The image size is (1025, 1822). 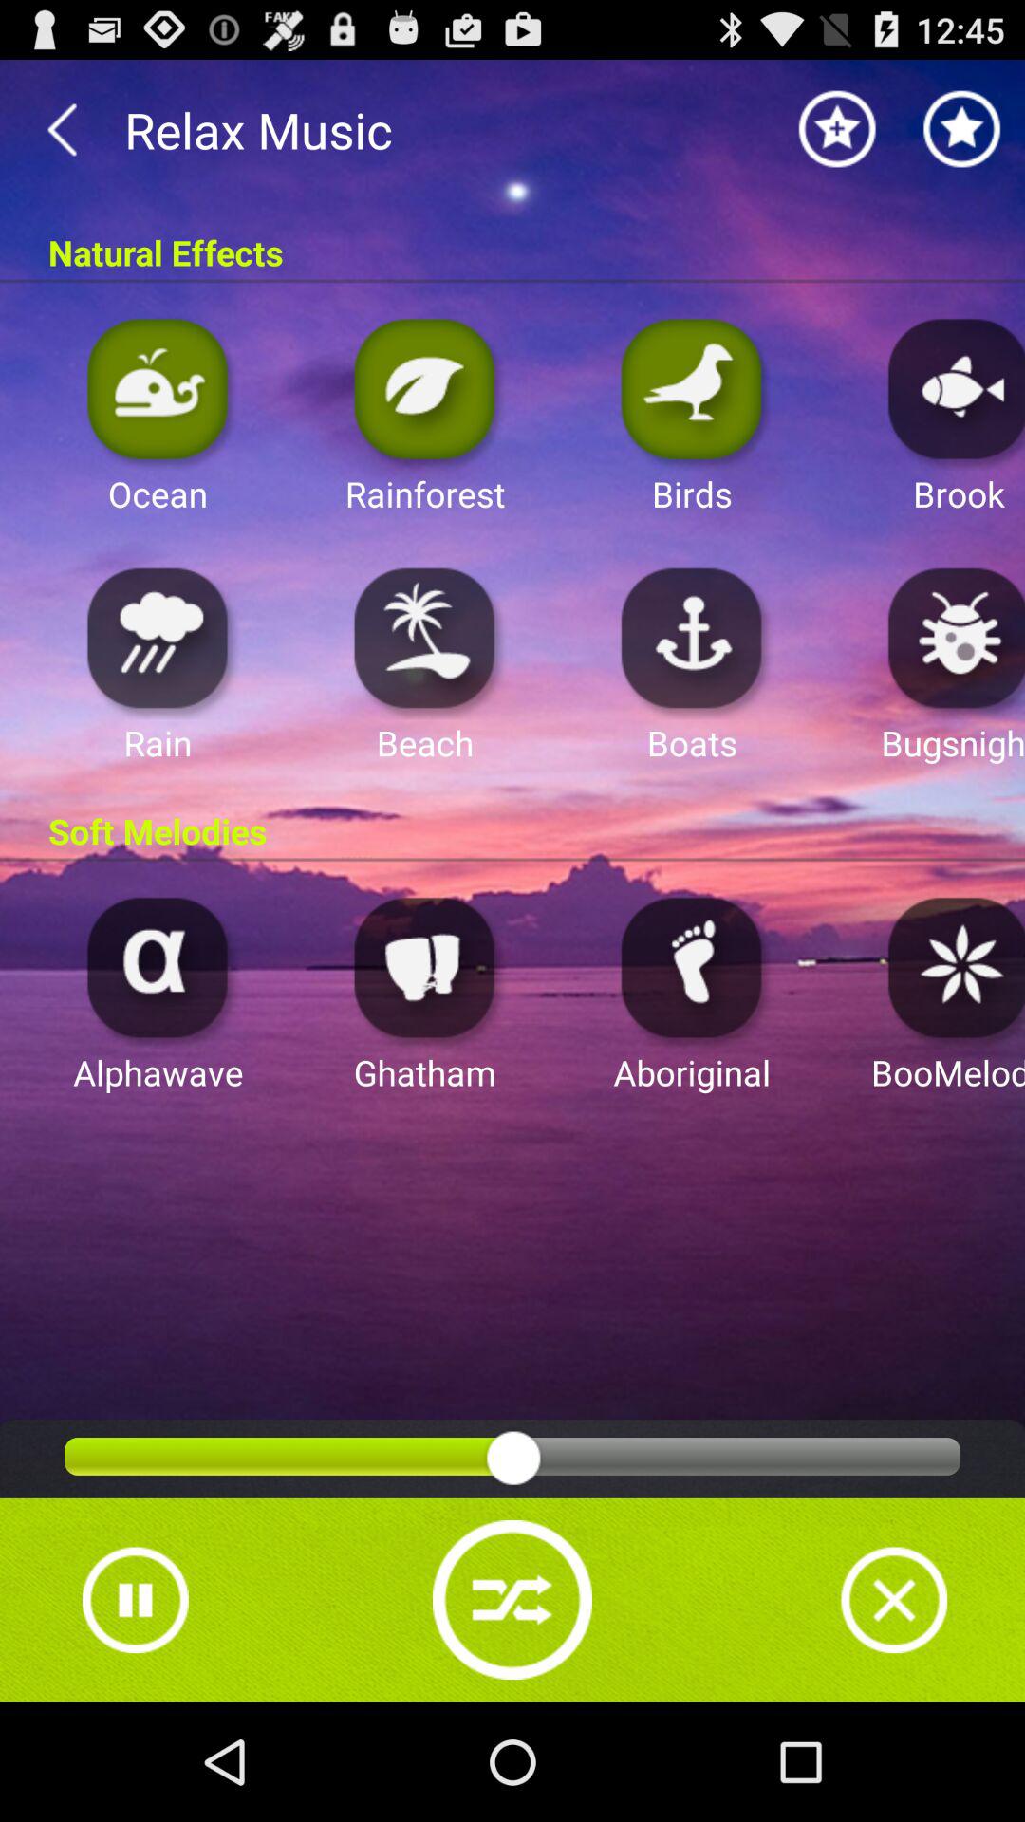 What do you see at coordinates (425, 638) in the screenshot?
I see `acess beach item` at bounding box center [425, 638].